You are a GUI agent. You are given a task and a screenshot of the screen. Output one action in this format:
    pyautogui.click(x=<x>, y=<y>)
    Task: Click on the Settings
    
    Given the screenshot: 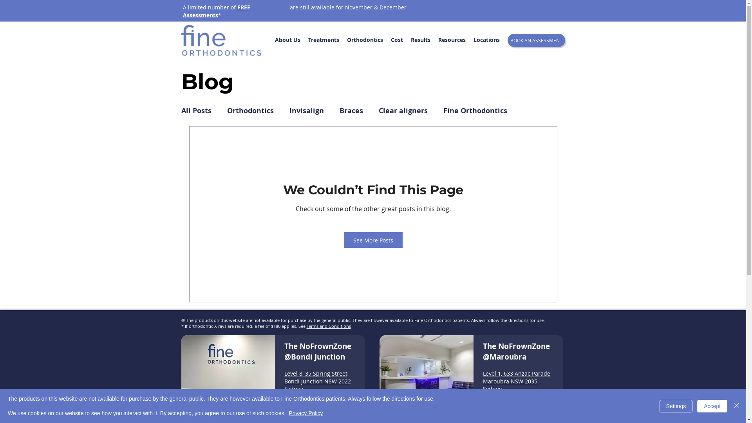 What is the action you would take?
    pyautogui.click(x=676, y=406)
    